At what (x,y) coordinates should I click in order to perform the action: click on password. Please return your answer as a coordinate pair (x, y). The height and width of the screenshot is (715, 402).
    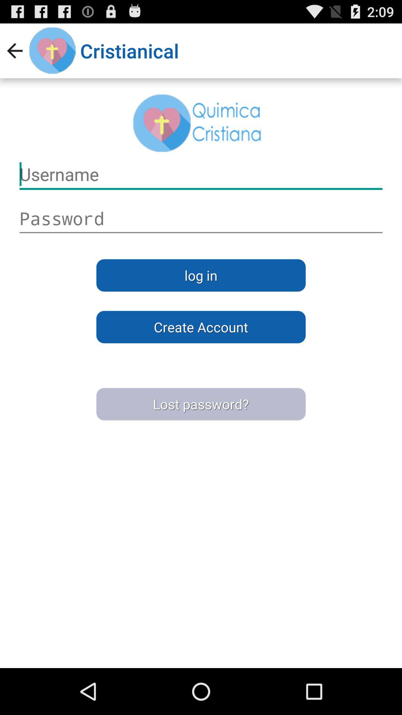
    Looking at the image, I should click on (201, 219).